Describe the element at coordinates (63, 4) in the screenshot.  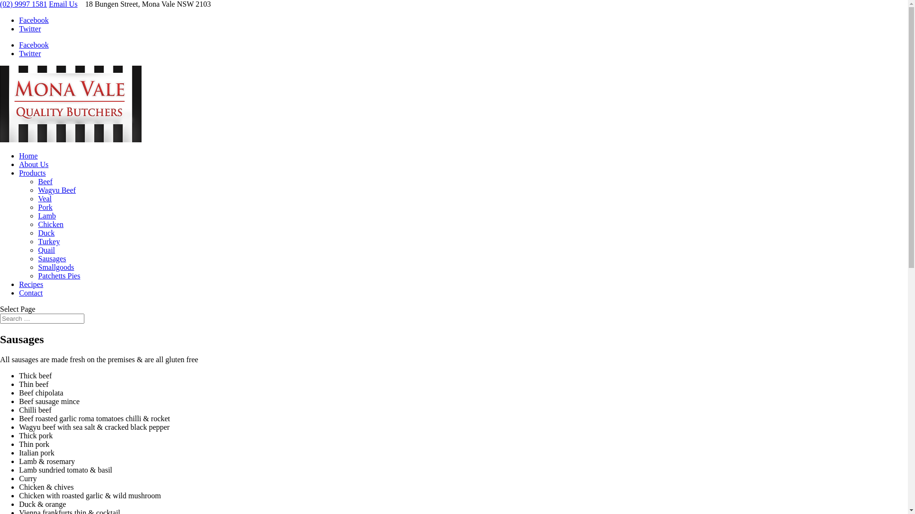
I see `Email Us` at that location.